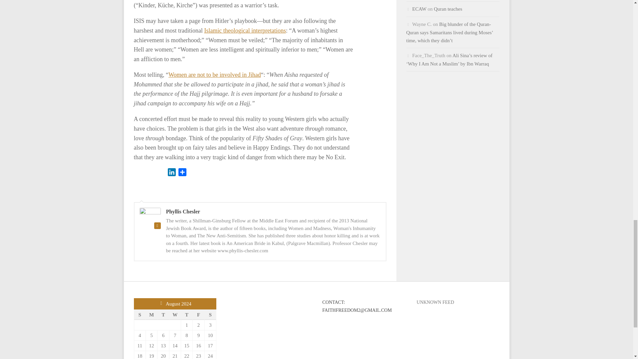 This screenshot has width=638, height=359. I want to click on Sunday, so click(140, 314).